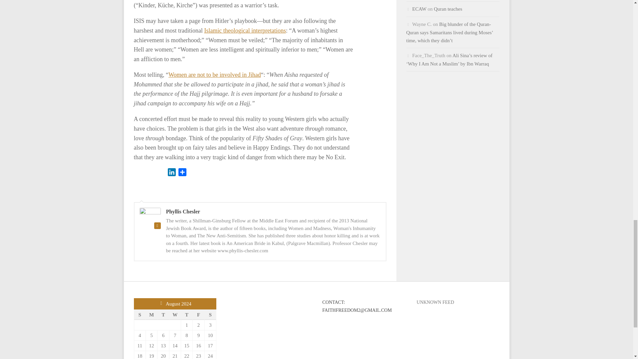 This screenshot has width=638, height=359. I want to click on Sunday, so click(140, 314).